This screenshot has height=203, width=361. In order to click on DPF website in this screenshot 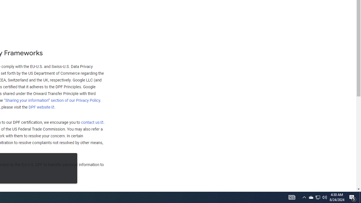, I will do `click(41, 107)`.